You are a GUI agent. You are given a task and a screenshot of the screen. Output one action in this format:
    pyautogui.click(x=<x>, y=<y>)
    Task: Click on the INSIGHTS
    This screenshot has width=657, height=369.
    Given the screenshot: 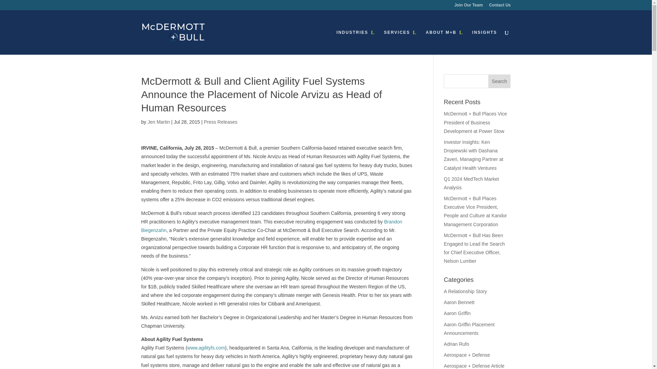 What is the action you would take?
    pyautogui.click(x=485, y=42)
    